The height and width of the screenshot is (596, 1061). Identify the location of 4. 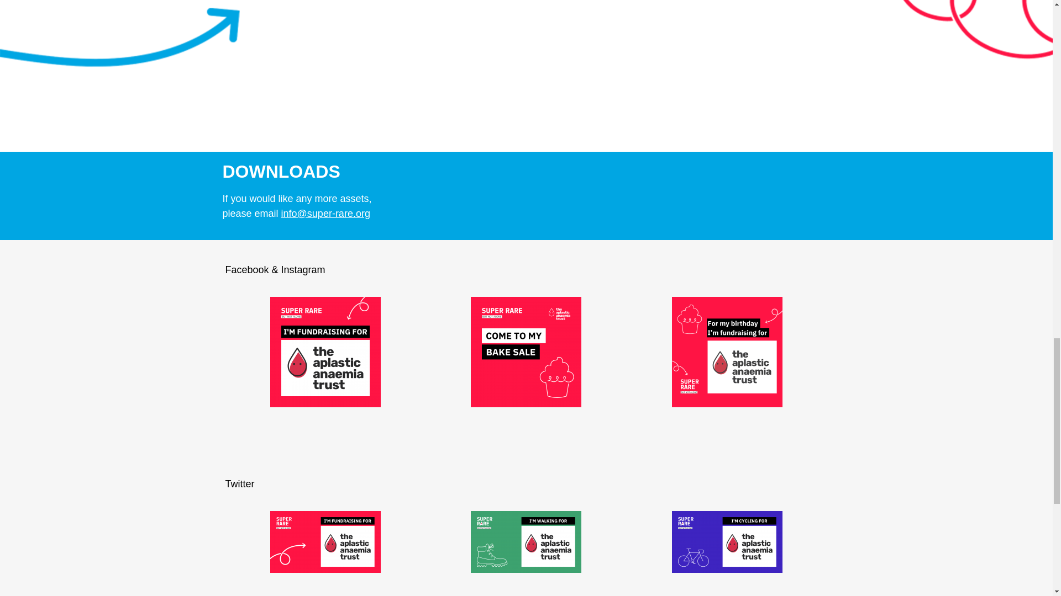
(727, 541).